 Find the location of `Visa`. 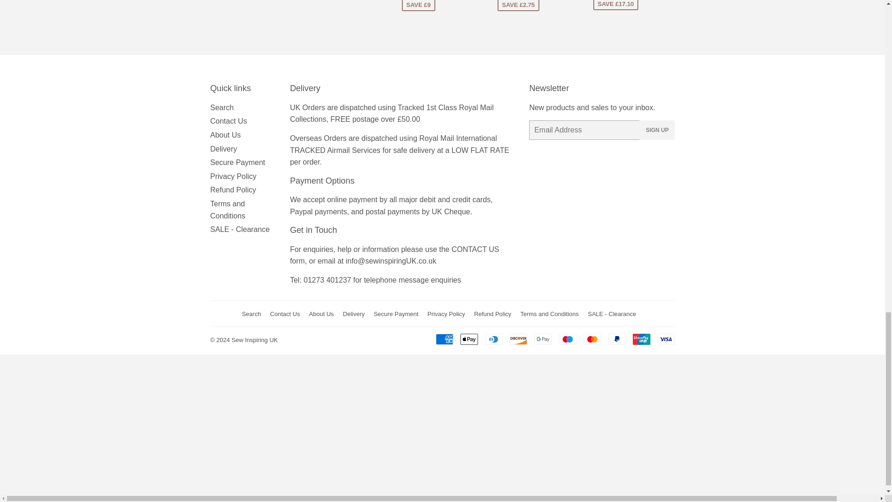

Visa is located at coordinates (665, 339).